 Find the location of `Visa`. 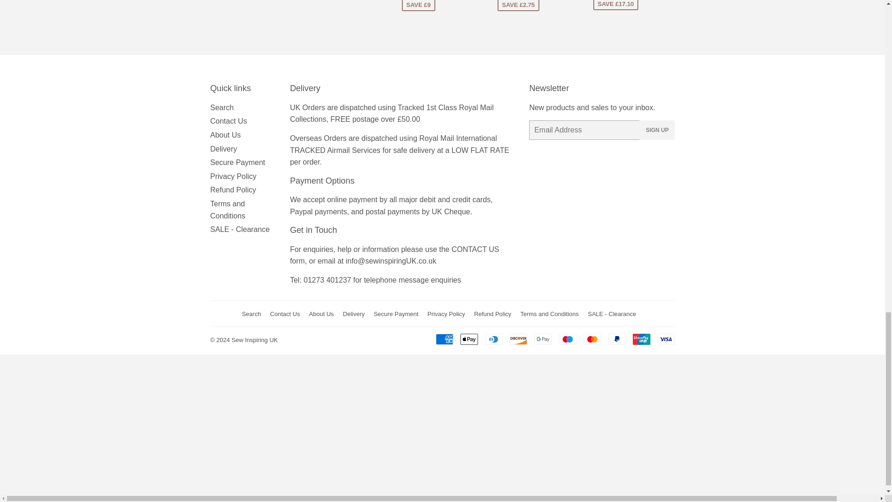

Visa is located at coordinates (665, 339).